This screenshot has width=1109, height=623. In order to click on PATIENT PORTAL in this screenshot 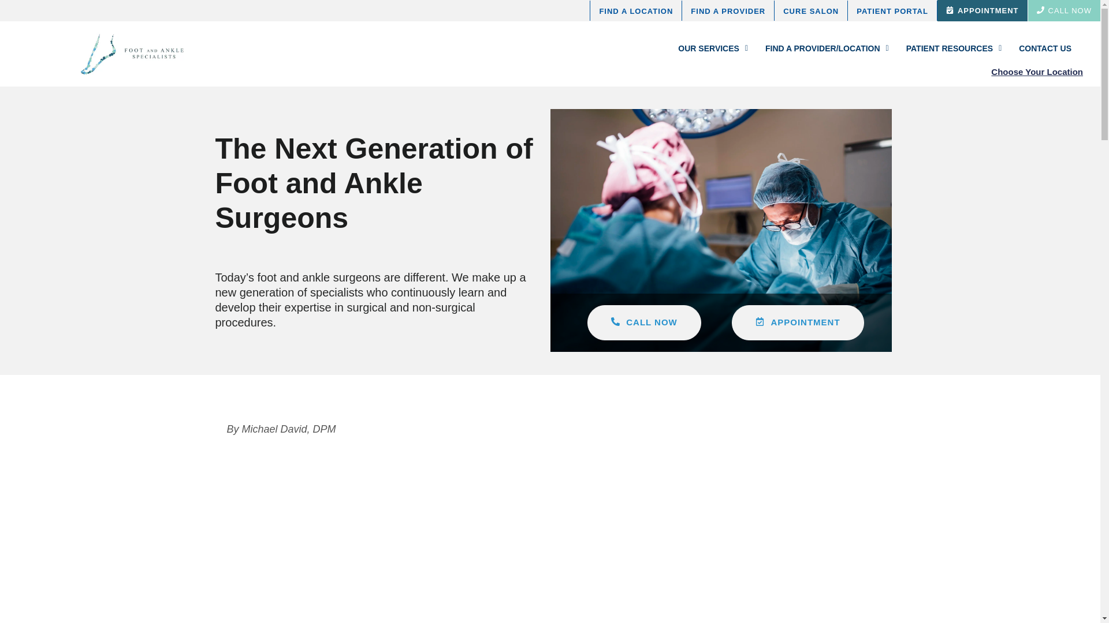, I will do `click(892, 10)`.